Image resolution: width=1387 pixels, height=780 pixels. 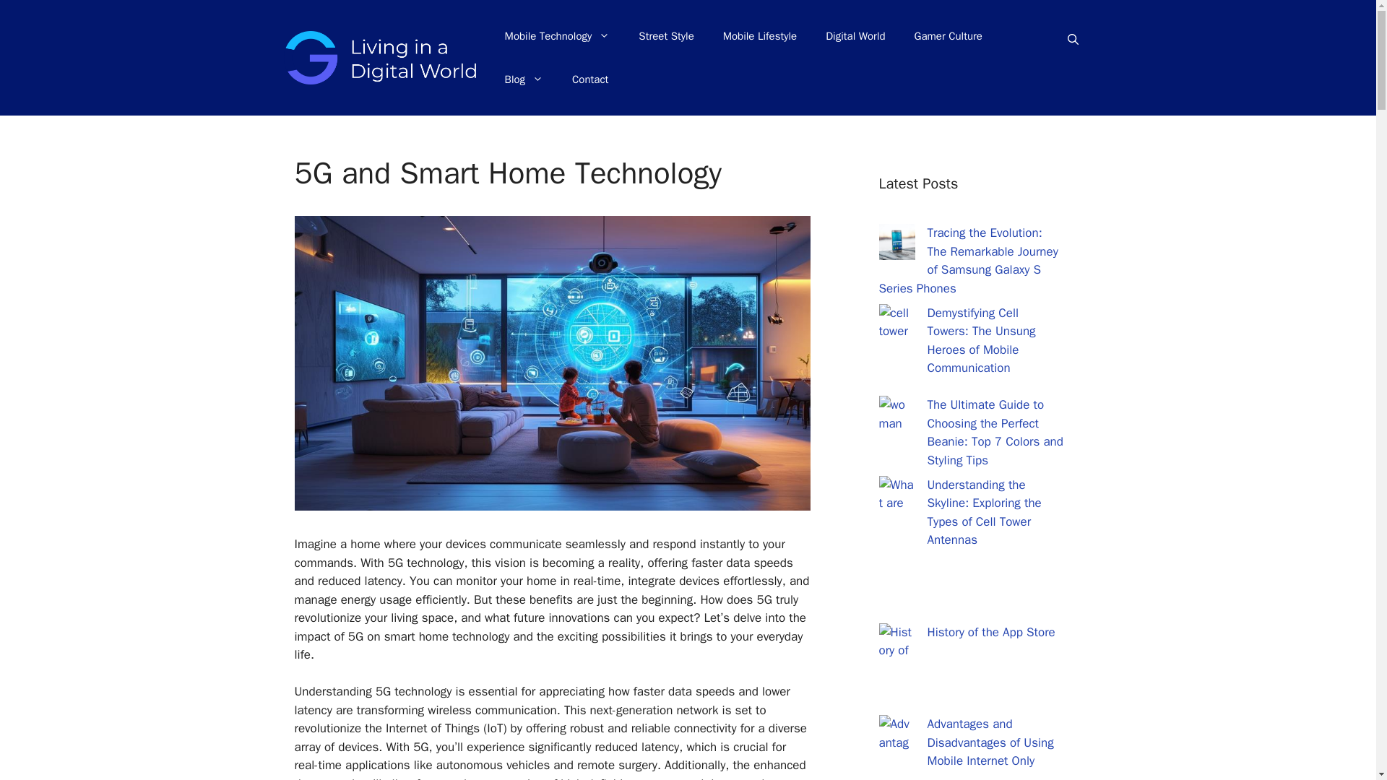 What do you see at coordinates (855, 36) in the screenshot?
I see `Digital World` at bounding box center [855, 36].